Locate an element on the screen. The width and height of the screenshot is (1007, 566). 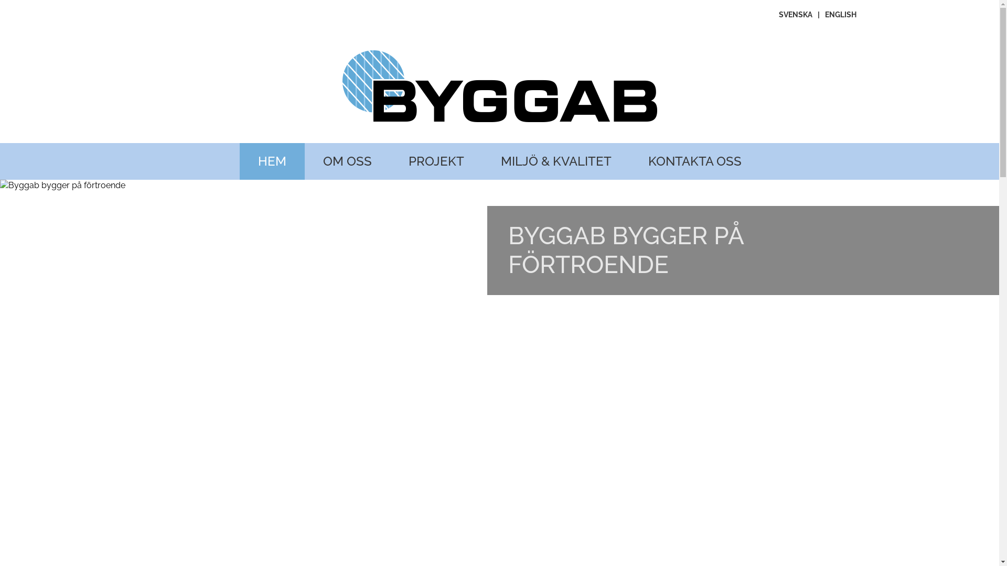
KONTAKTA OSS is located at coordinates (694, 161).